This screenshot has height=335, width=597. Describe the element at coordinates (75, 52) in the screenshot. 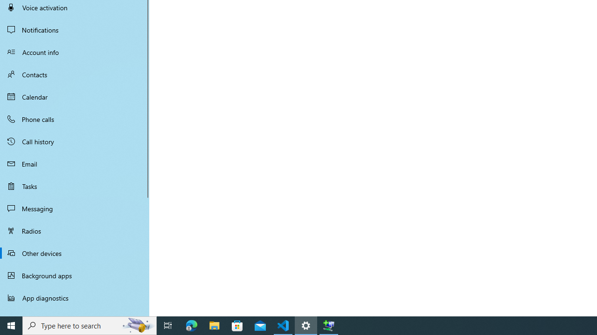

I see `Account info` at that location.